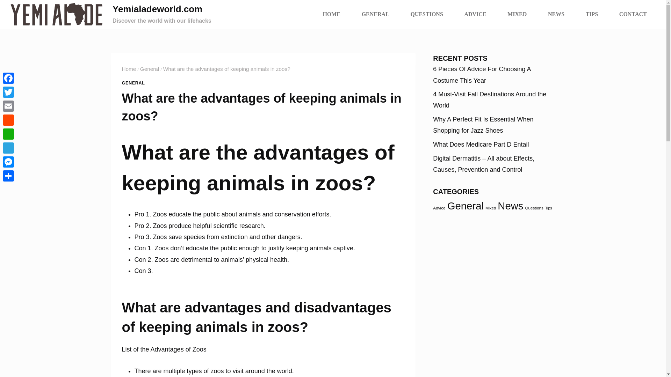 The image size is (671, 377). Describe the element at coordinates (8, 78) in the screenshot. I see `Facebook` at that location.